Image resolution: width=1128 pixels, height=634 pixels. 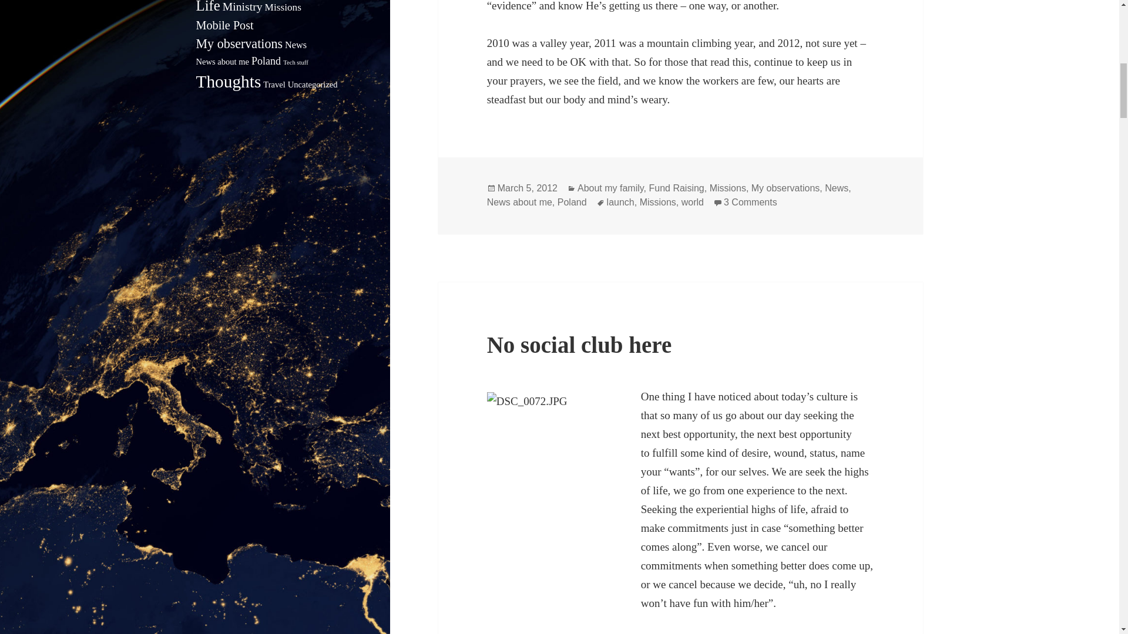 I want to click on News, so click(x=296, y=45).